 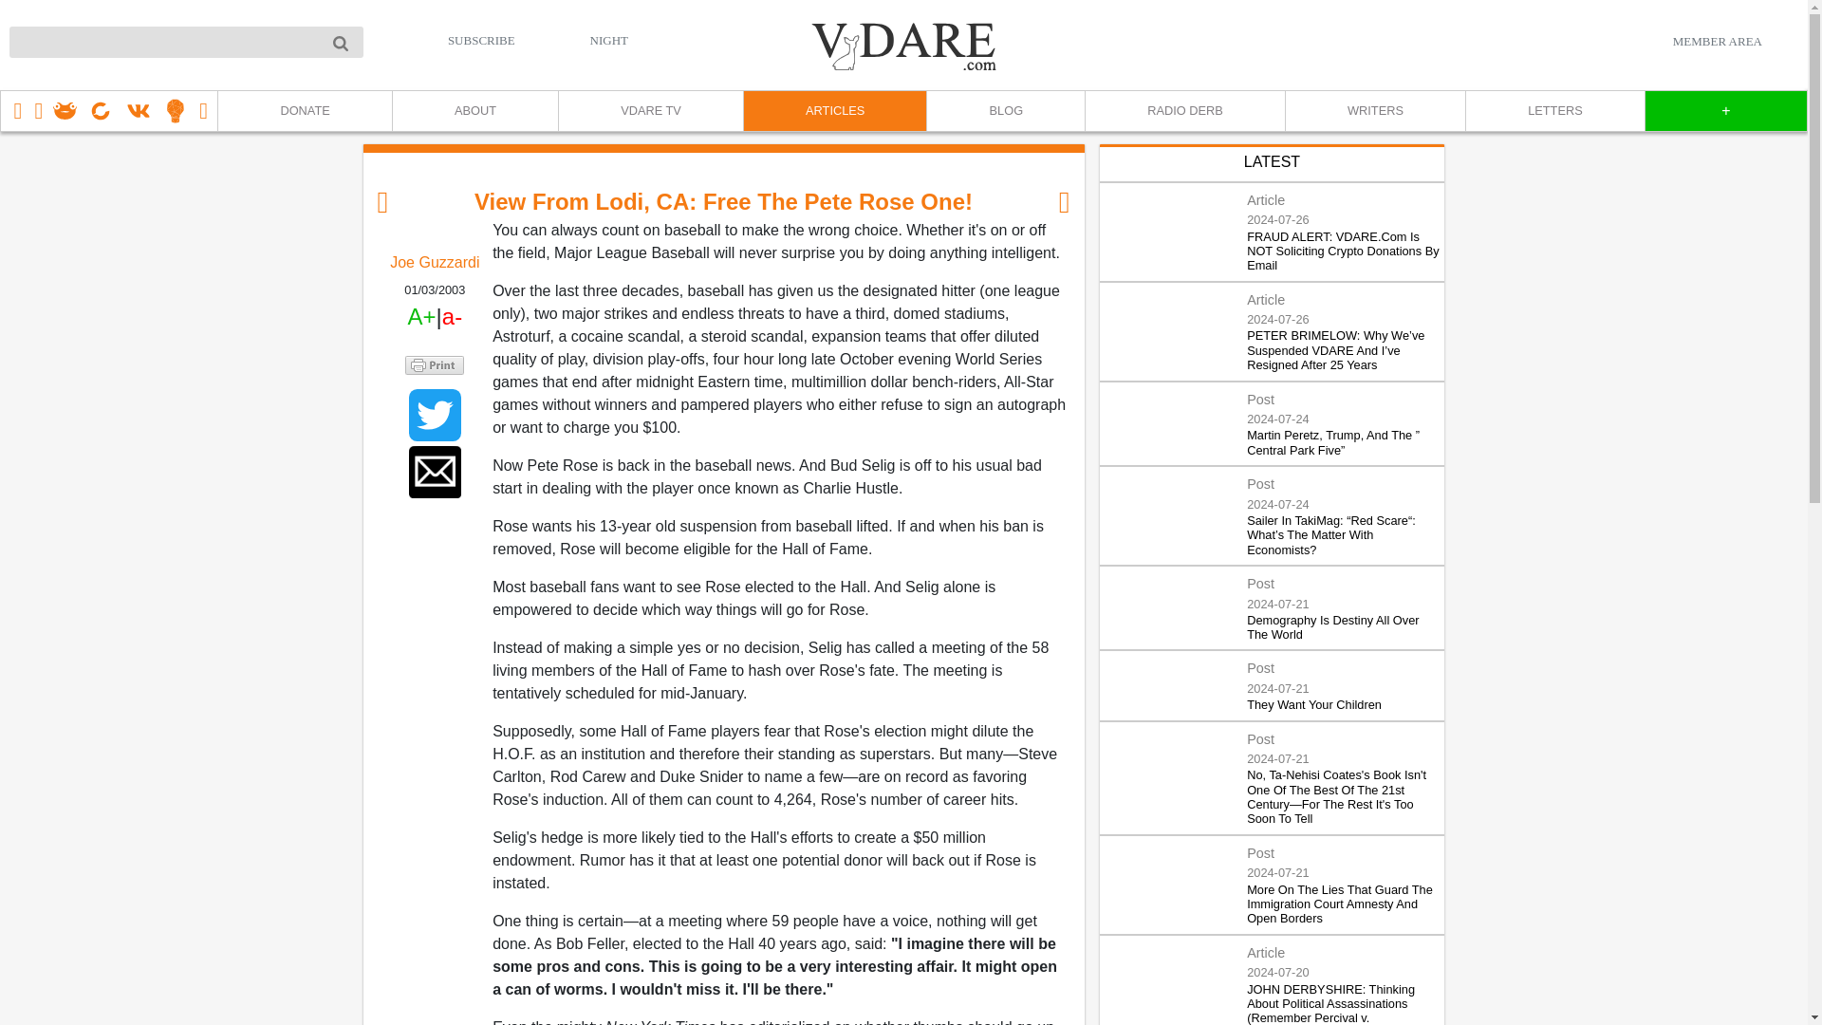 What do you see at coordinates (1374, 111) in the screenshot?
I see `WRITERS` at bounding box center [1374, 111].